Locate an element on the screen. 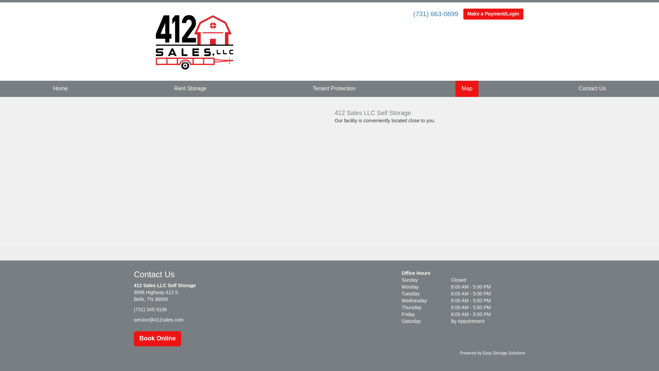 Image resolution: width=659 pixels, height=371 pixels. service@412sales.com is located at coordinates (159, 320).